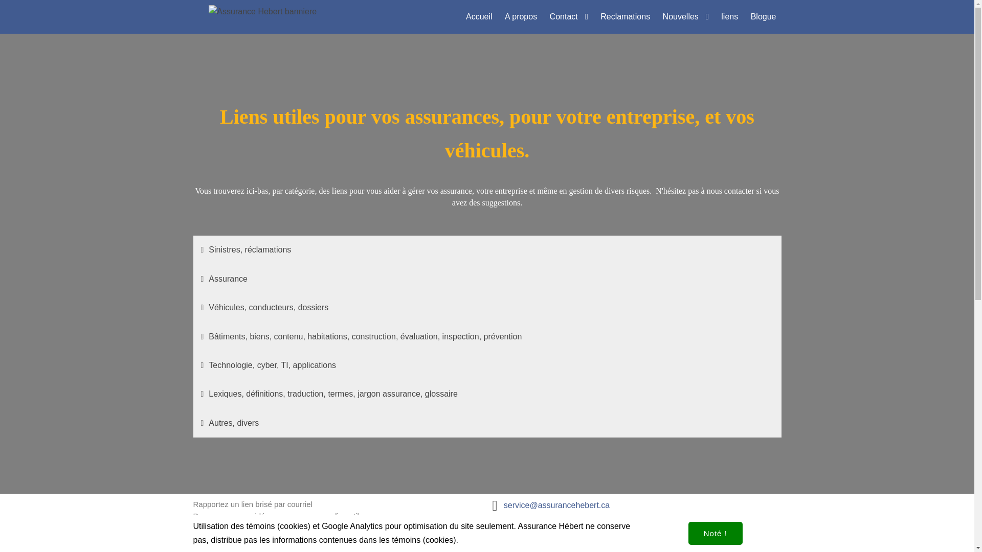 This screenshot has height=552, width=982. I want to click on Nouvelles, so click(686, 17).